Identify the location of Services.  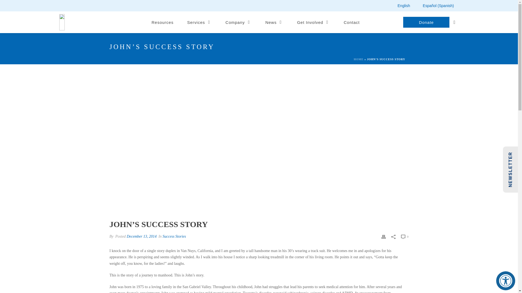
(200, 22).